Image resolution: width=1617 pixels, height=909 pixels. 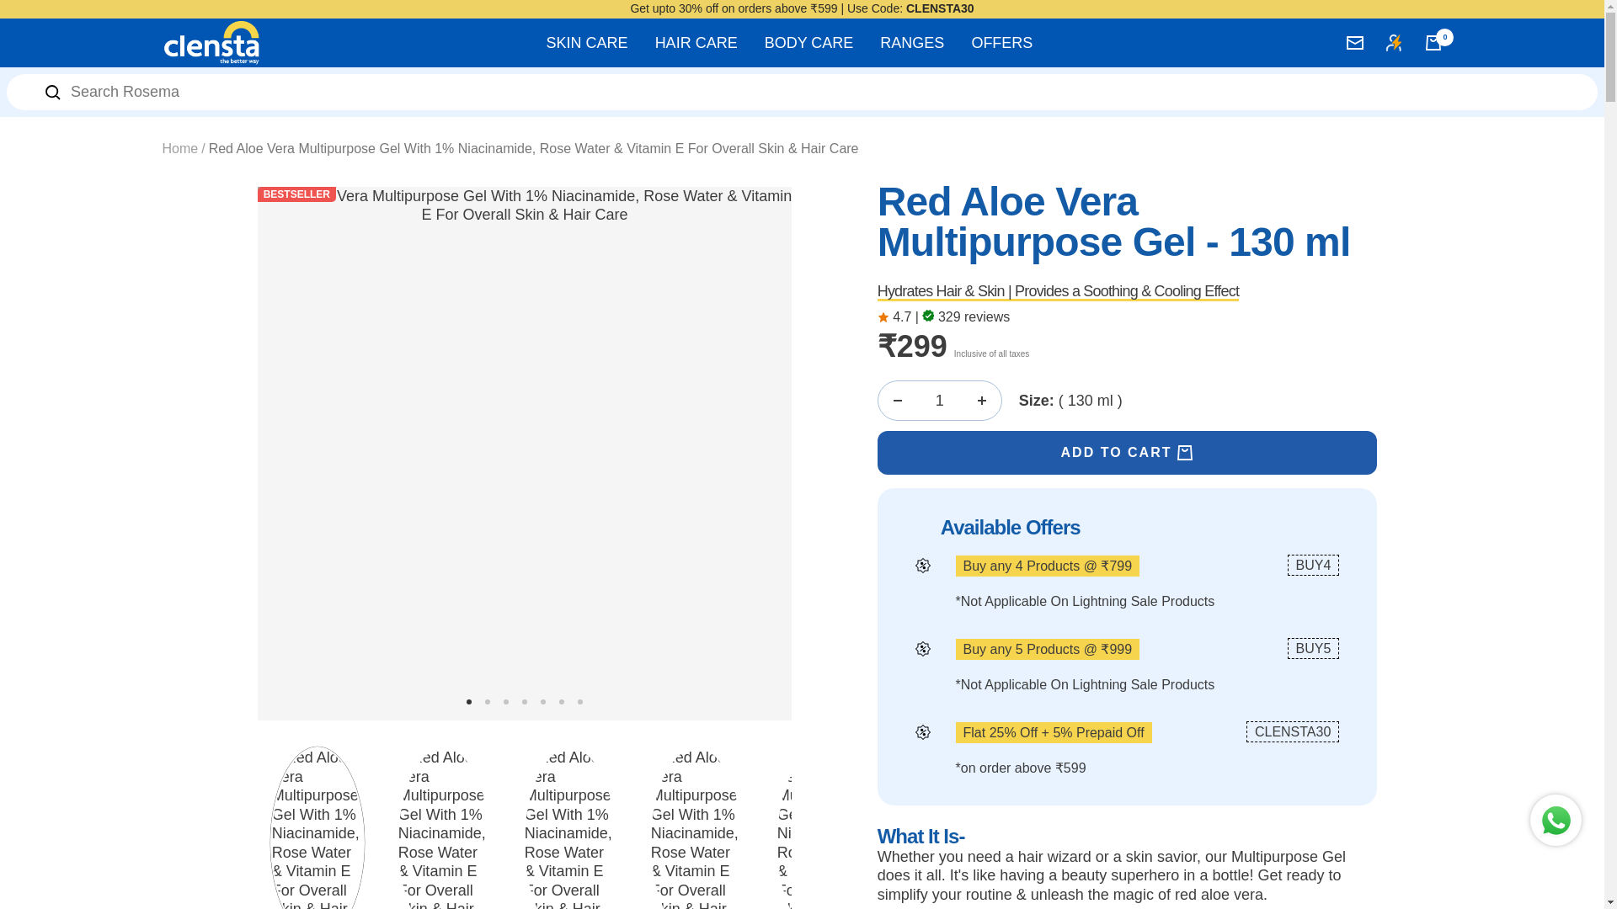 What do you see at coordinates (1127, 452) in the screenshot?
I see `ADD TO CART` at bounding box center [1127, 452].